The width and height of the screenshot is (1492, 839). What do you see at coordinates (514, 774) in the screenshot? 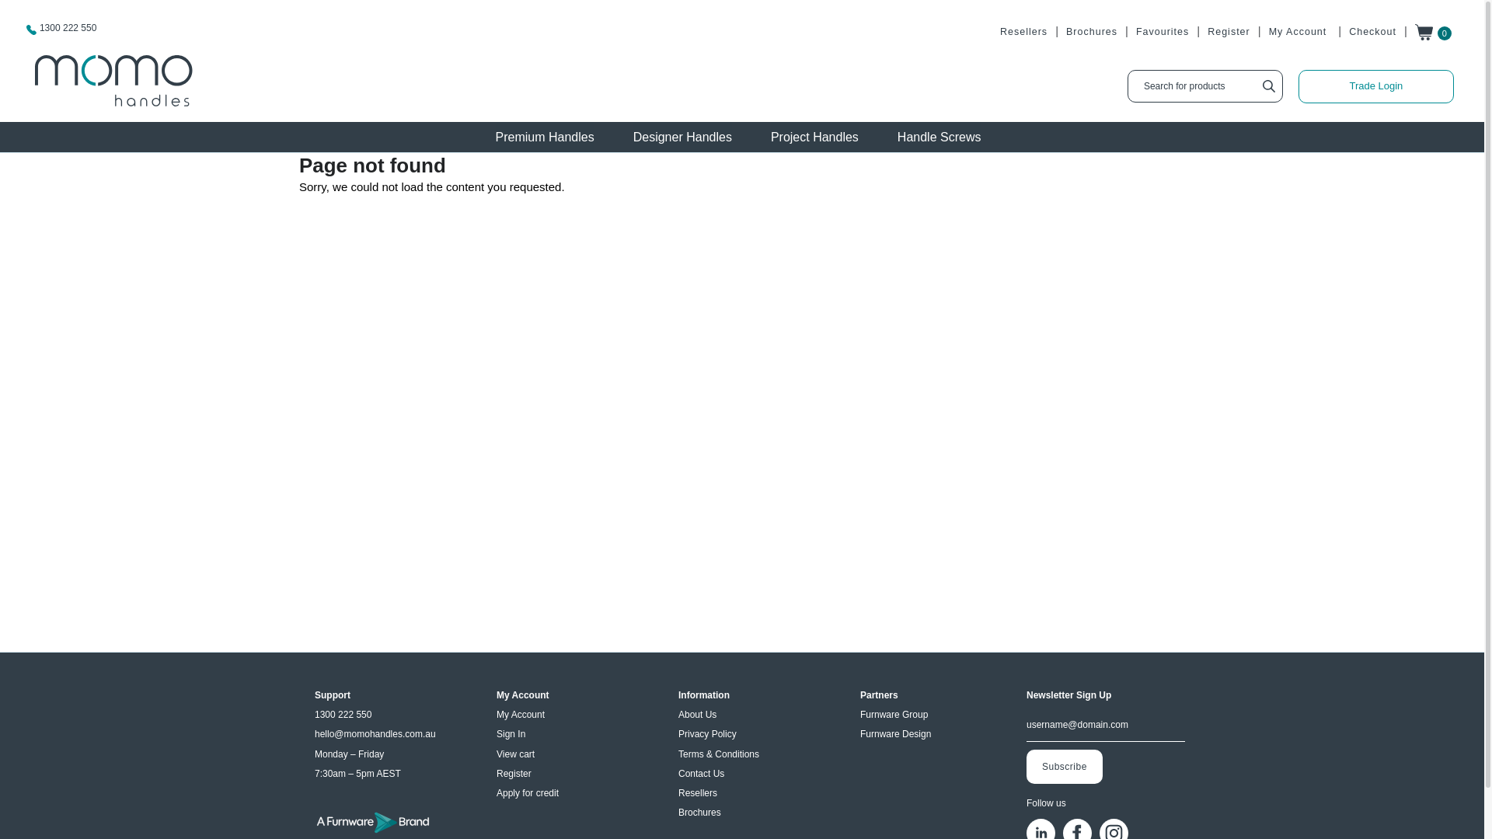
I see `Register` at bounding box center [514, 774].